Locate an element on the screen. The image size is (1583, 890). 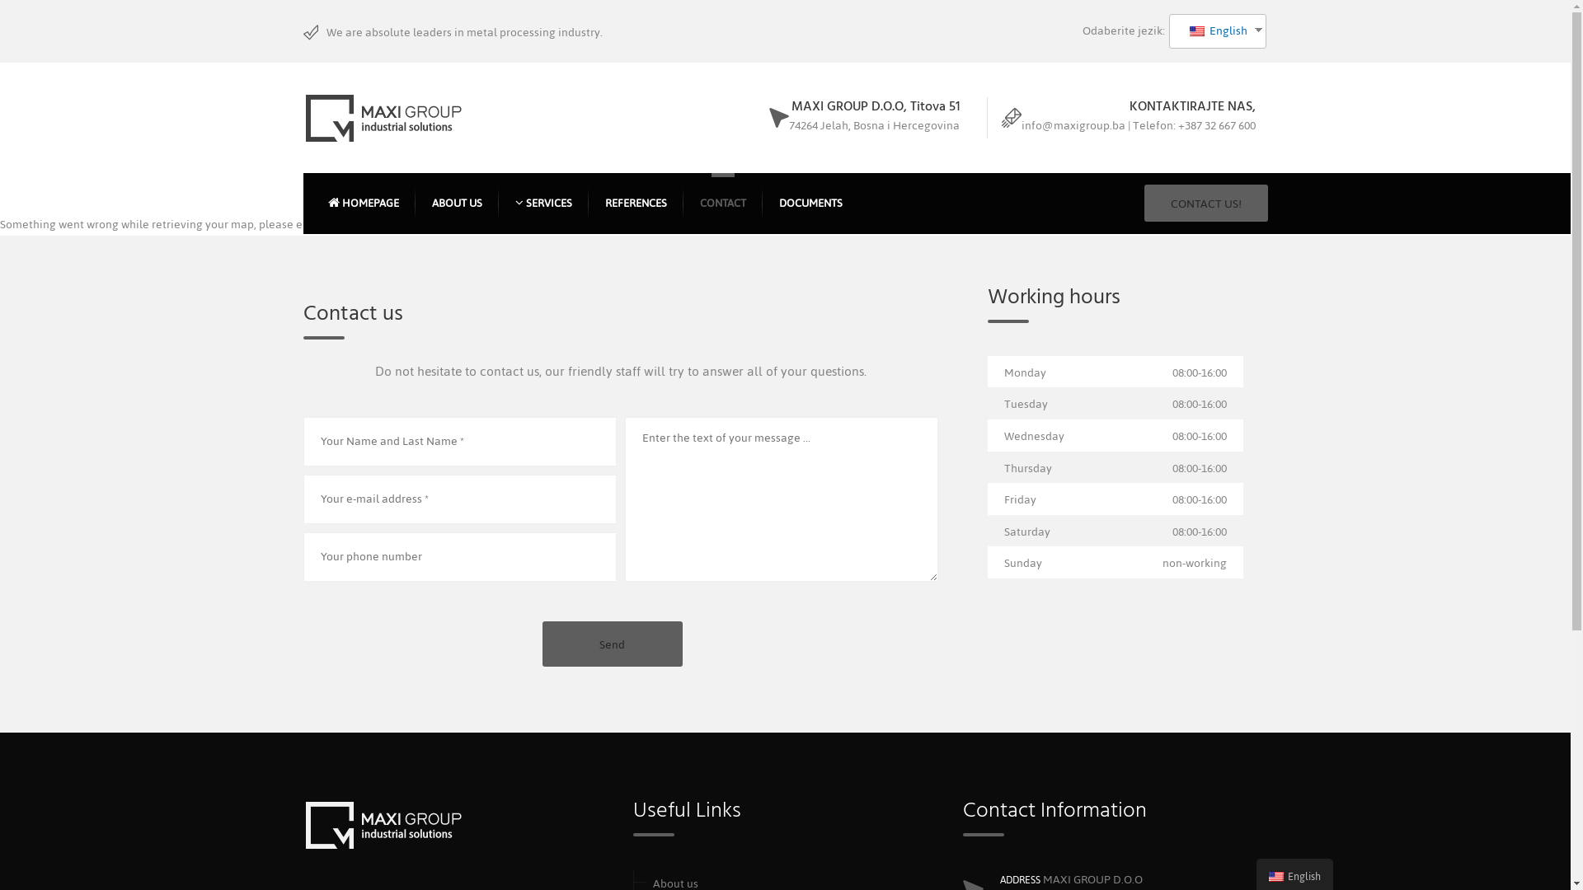
English is located at coordinates (1196, 31).